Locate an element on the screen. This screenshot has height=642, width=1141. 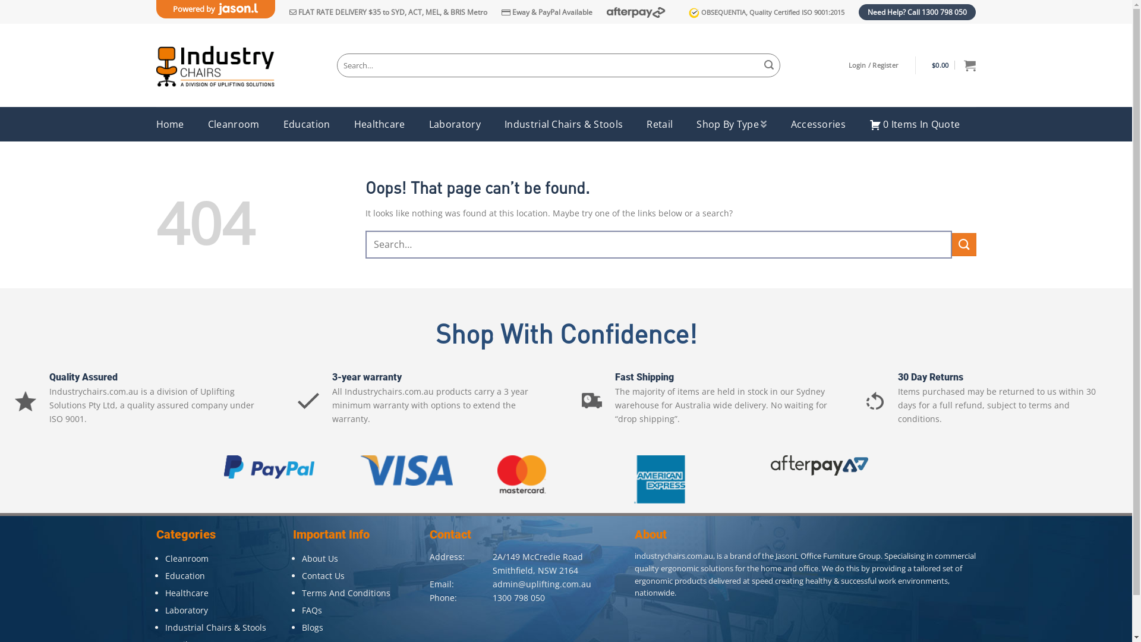
Shop By Type is located at coordinates (732, 124).